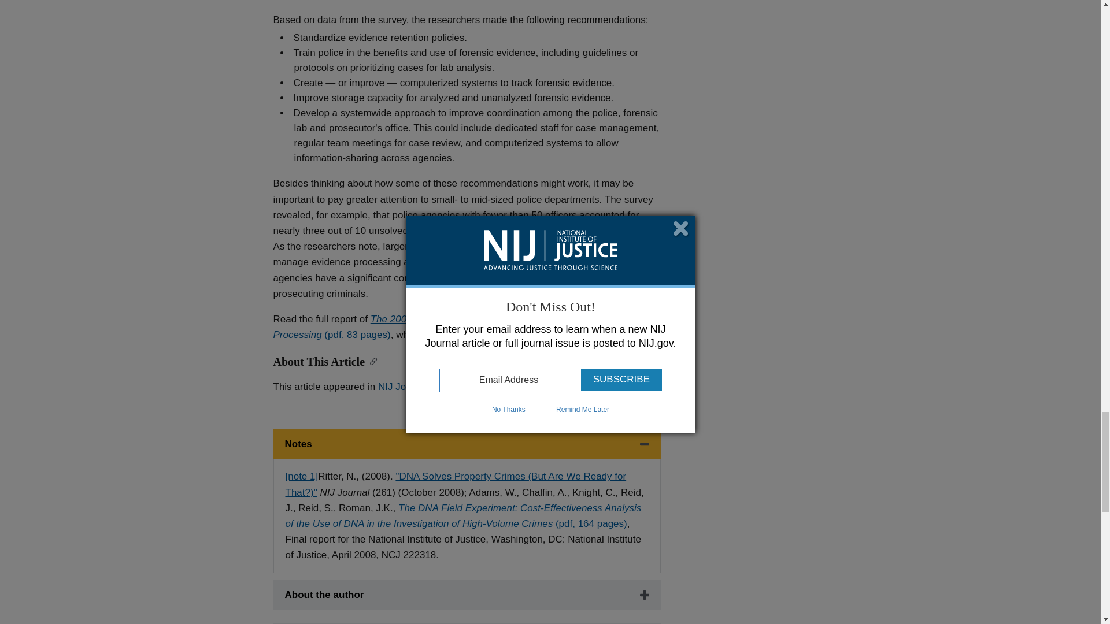 The image size is (1110, 624). What do you see at coordinates (445, 327) in the screenshot?
I see `The 2007 Survey` at bounding box center [445, 327].